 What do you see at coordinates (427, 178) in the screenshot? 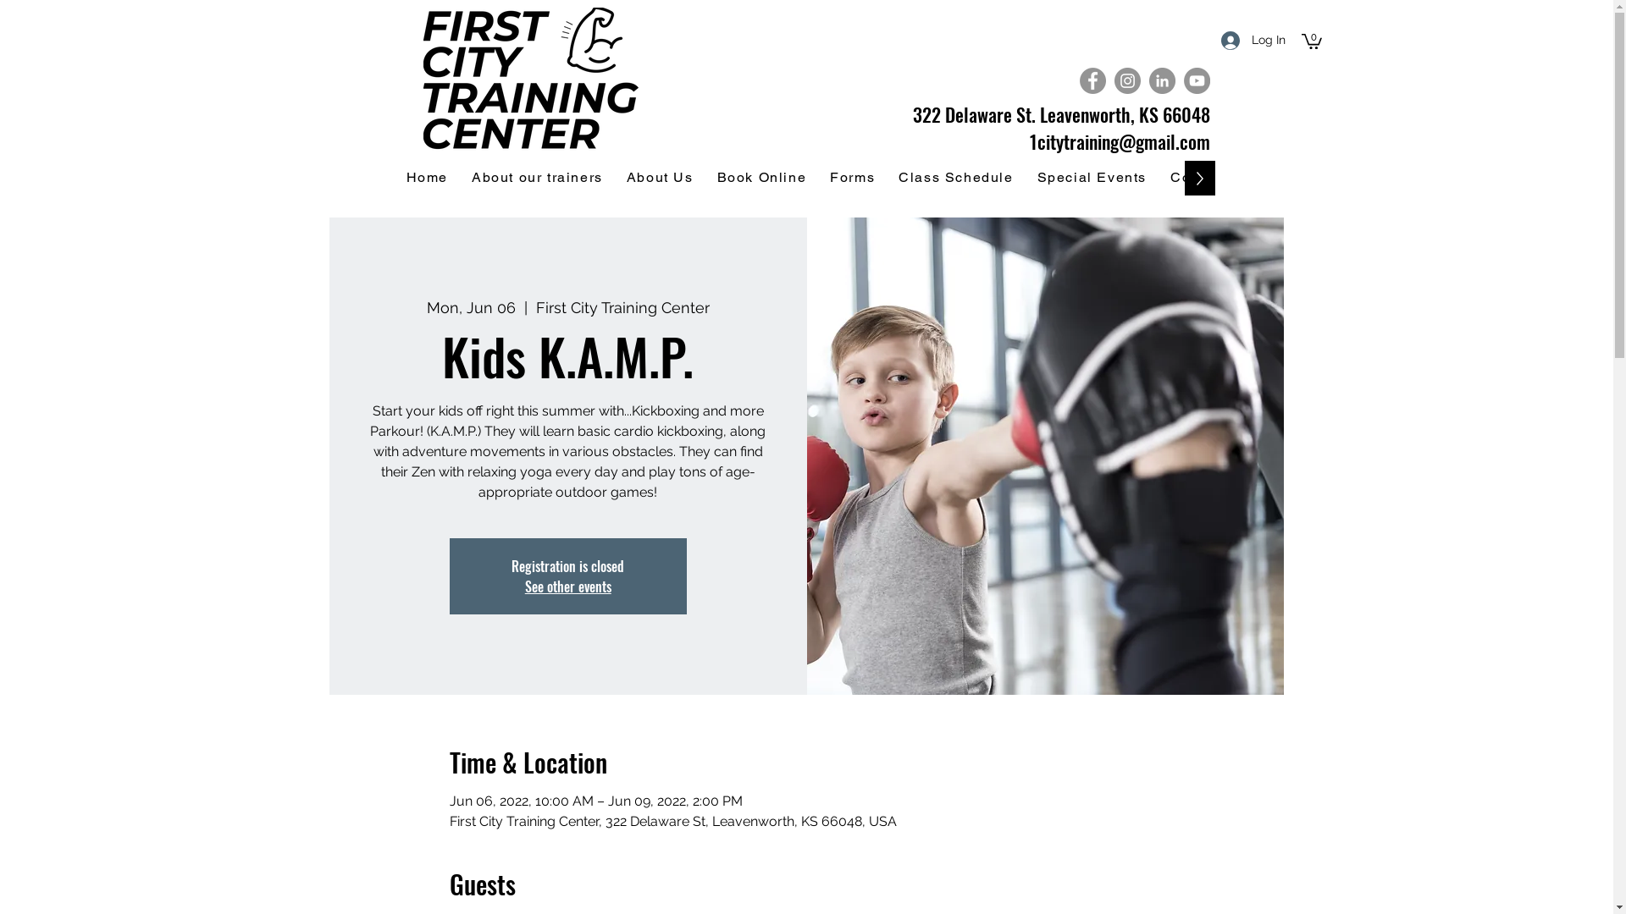
I see `Home` at bounding box center [427, 178].